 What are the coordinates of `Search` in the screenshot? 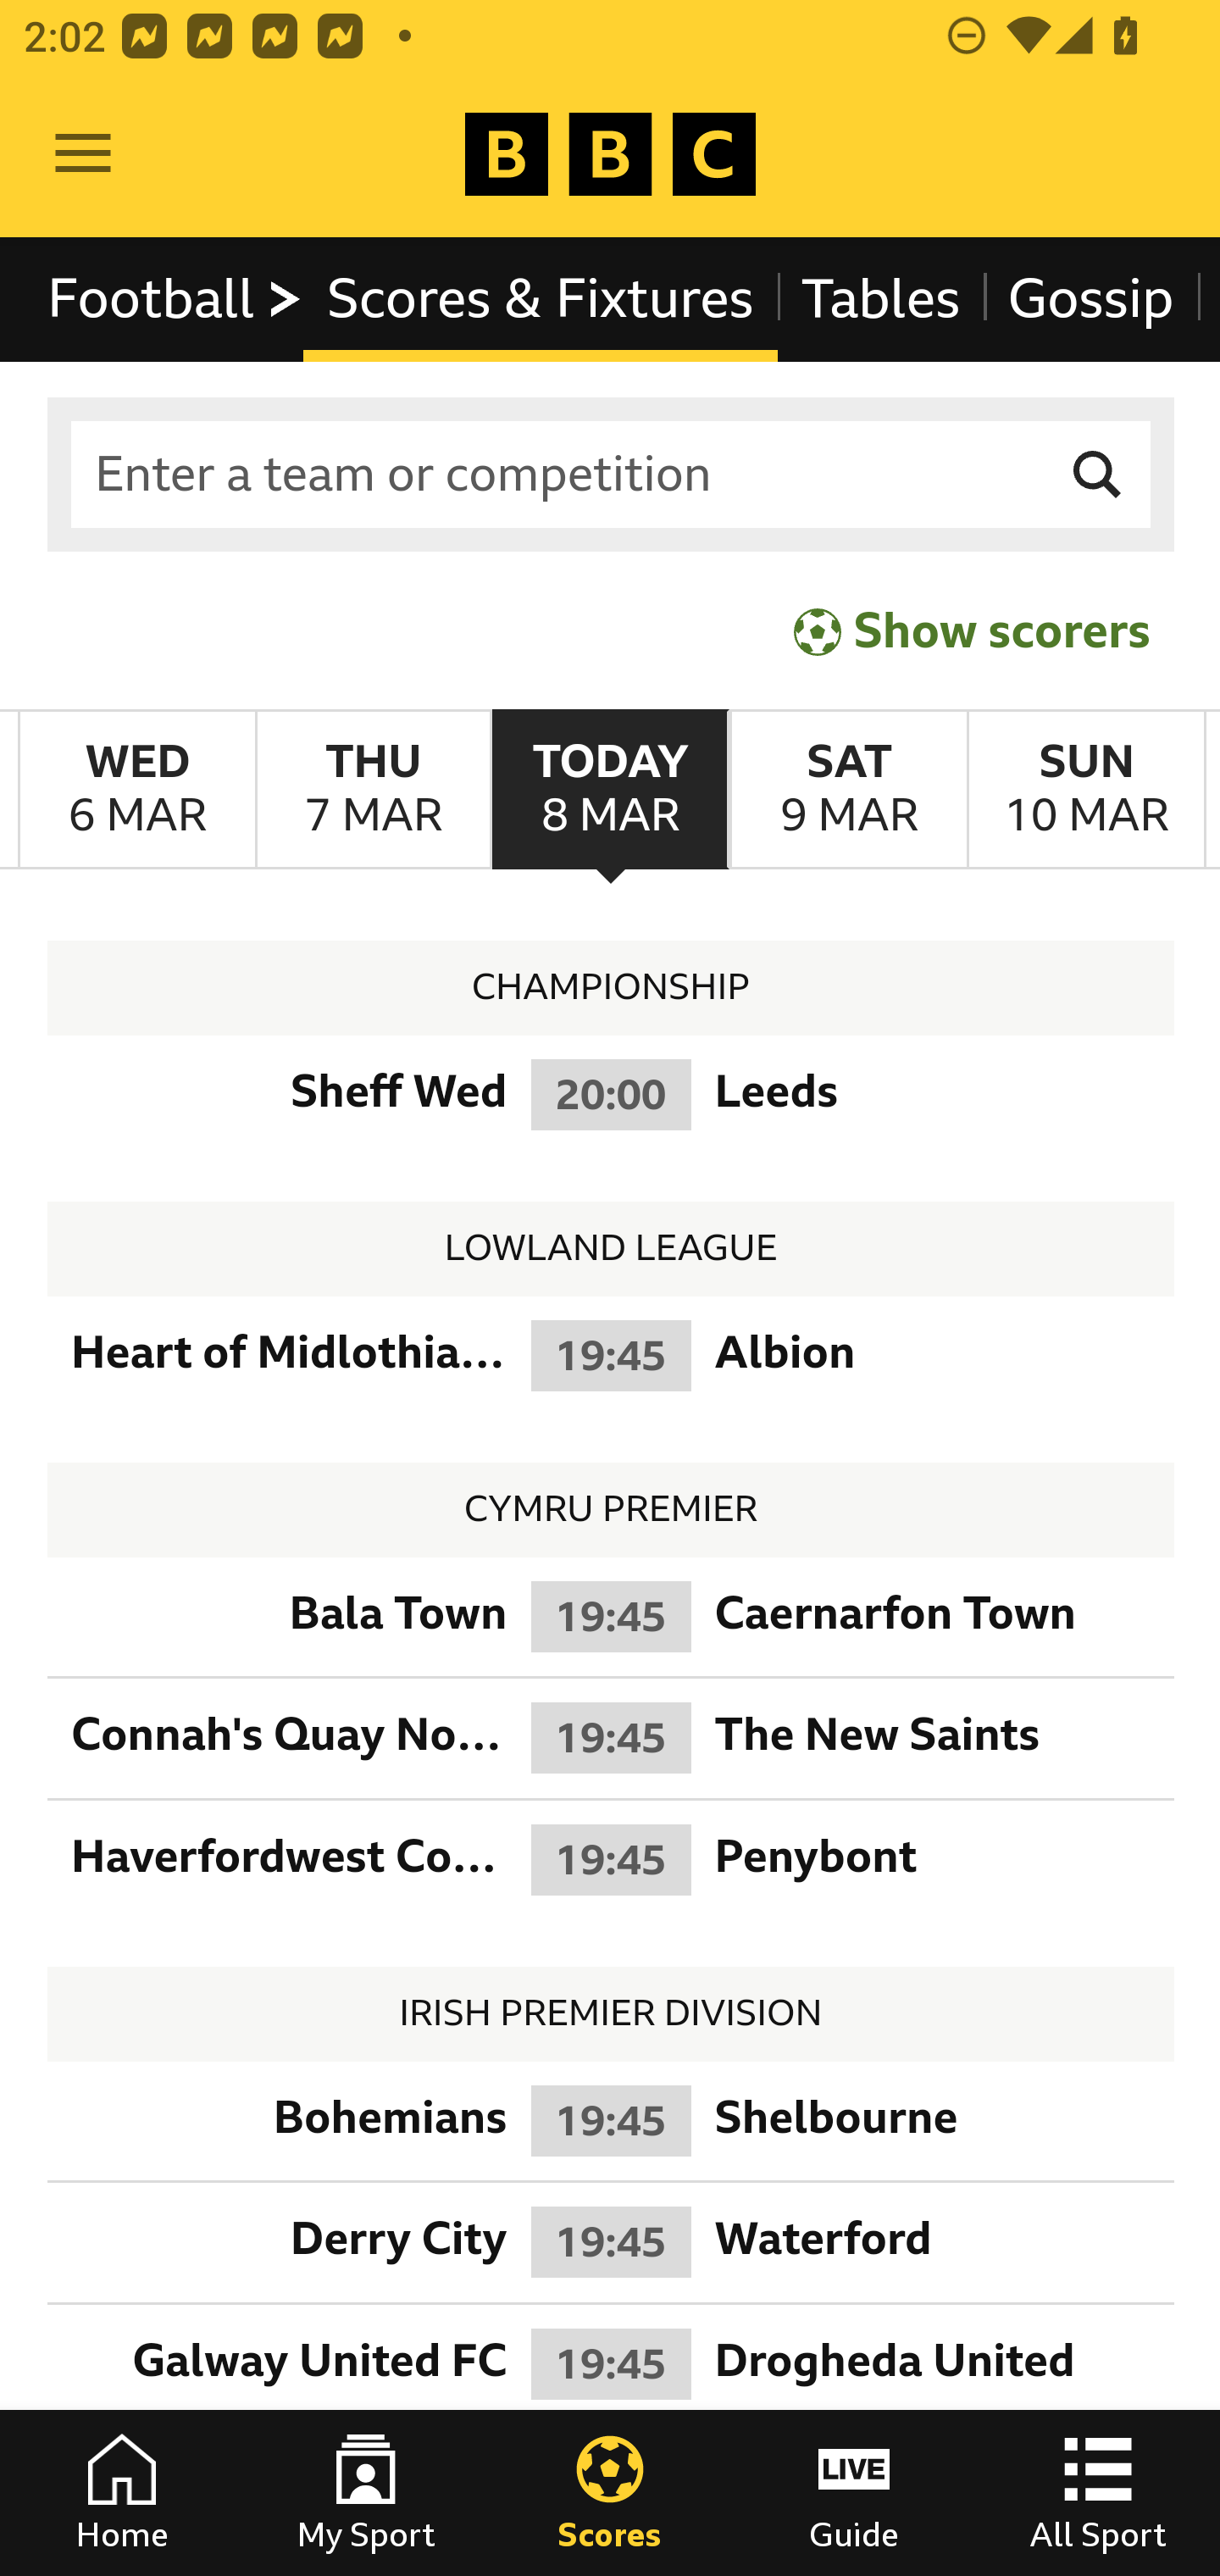 It's located at (1098, 475).